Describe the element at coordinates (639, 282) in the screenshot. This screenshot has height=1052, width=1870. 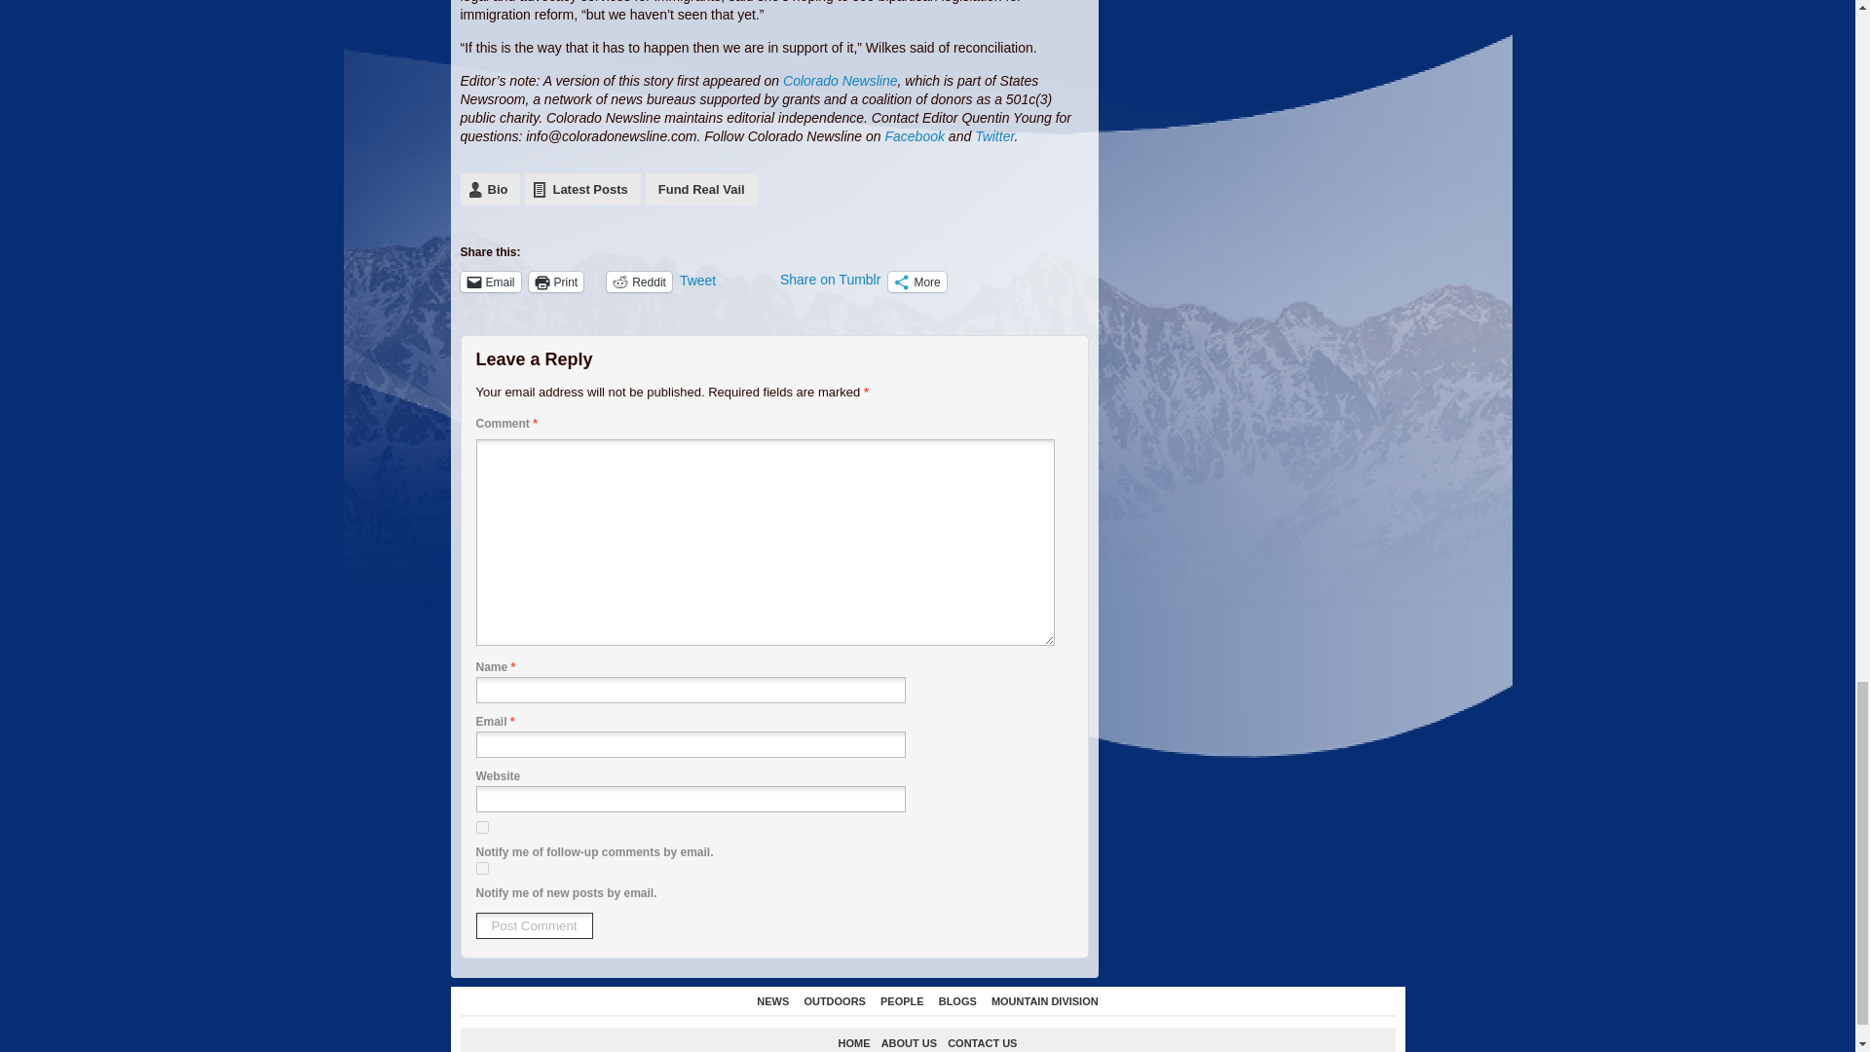
I see `Reddit` at that location.